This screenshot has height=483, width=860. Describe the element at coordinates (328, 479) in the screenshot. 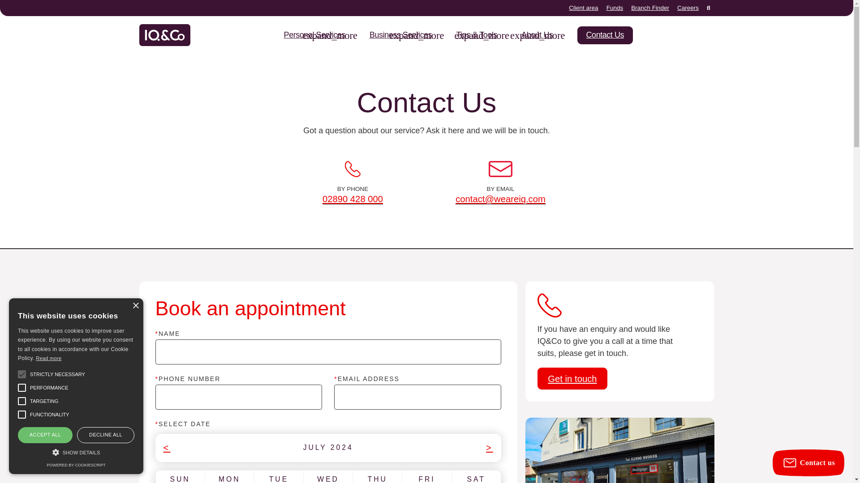

I see `Wednesday` at that location.